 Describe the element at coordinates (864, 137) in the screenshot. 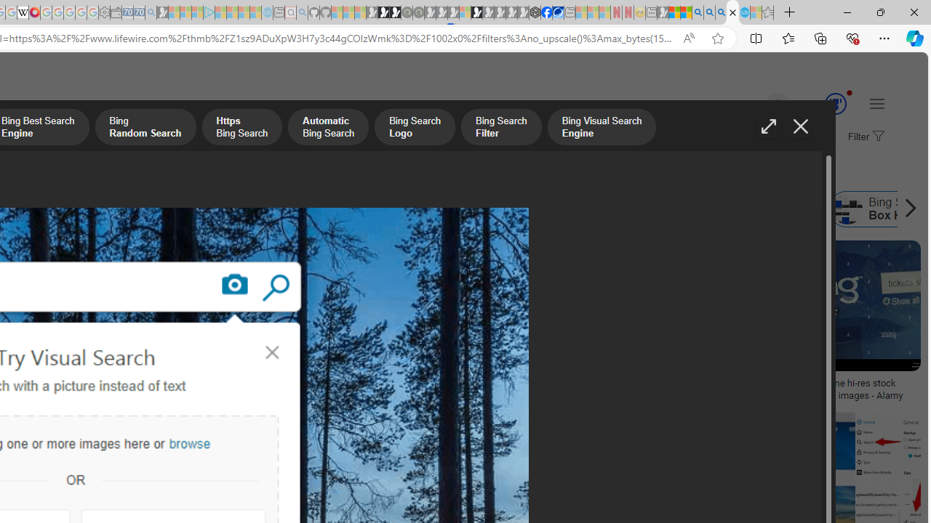

I see `Filter` at that location.